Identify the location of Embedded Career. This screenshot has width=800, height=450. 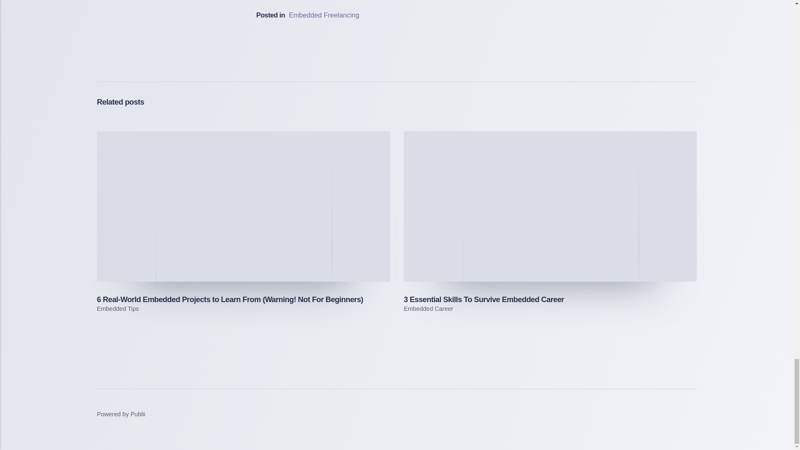
(428, 309).